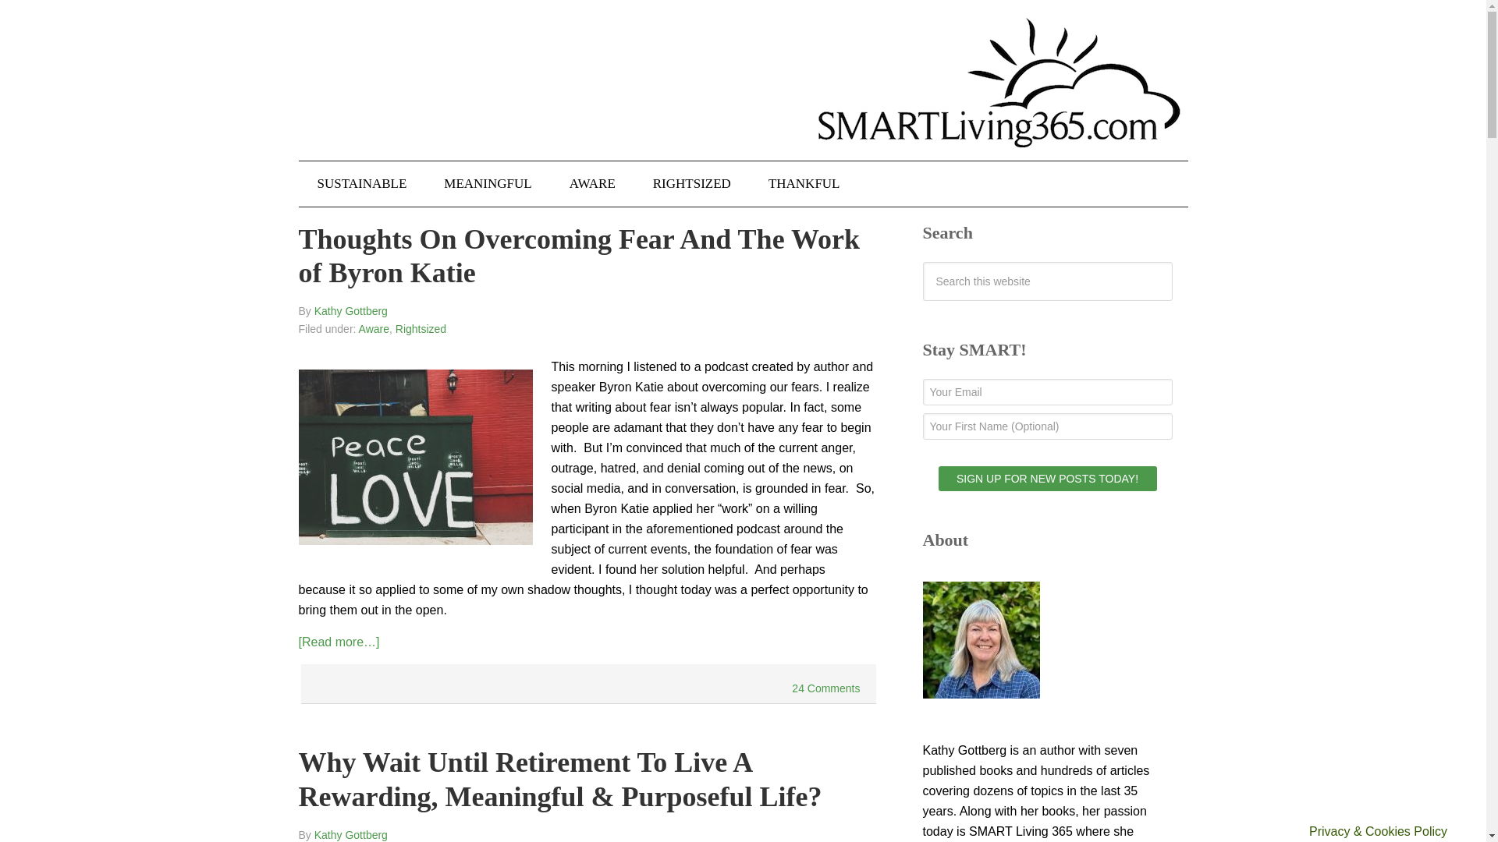 This screenshot has height=842, width=1498. What do you see at coordinates (351, 310) in the screenshot?
I see `Kathy Gottberg` at bounding box center [351, 310].